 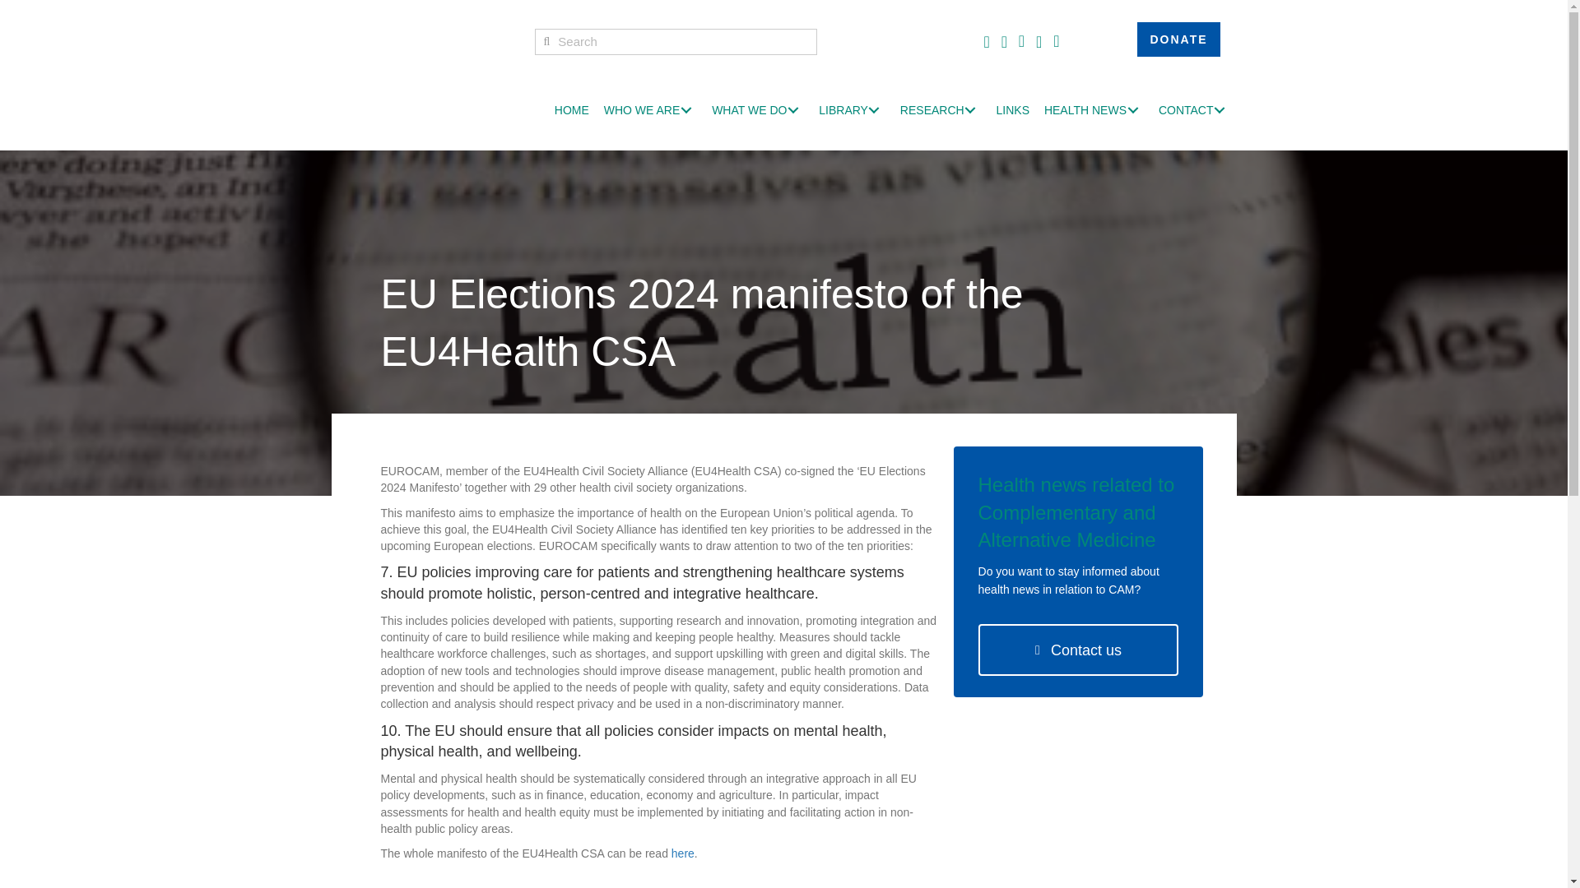 What do you see at coordinates (571, 110) in the screenshot?
I see `HOME` at bounding box center [571, 110].